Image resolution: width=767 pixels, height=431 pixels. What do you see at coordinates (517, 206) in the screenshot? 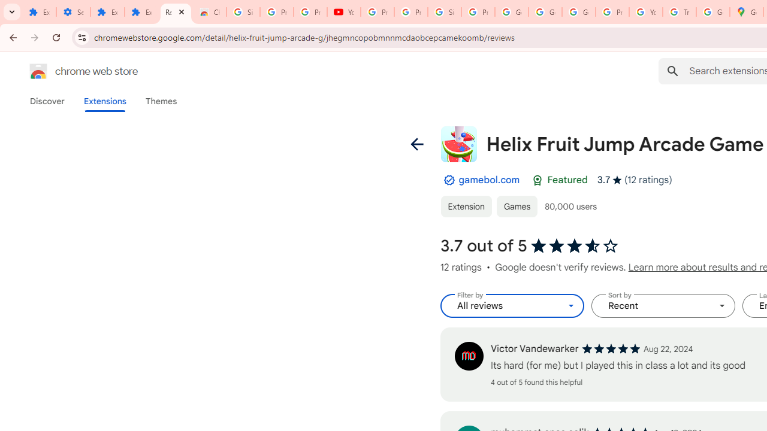
I see `Games` at bounding box center [517, 206].